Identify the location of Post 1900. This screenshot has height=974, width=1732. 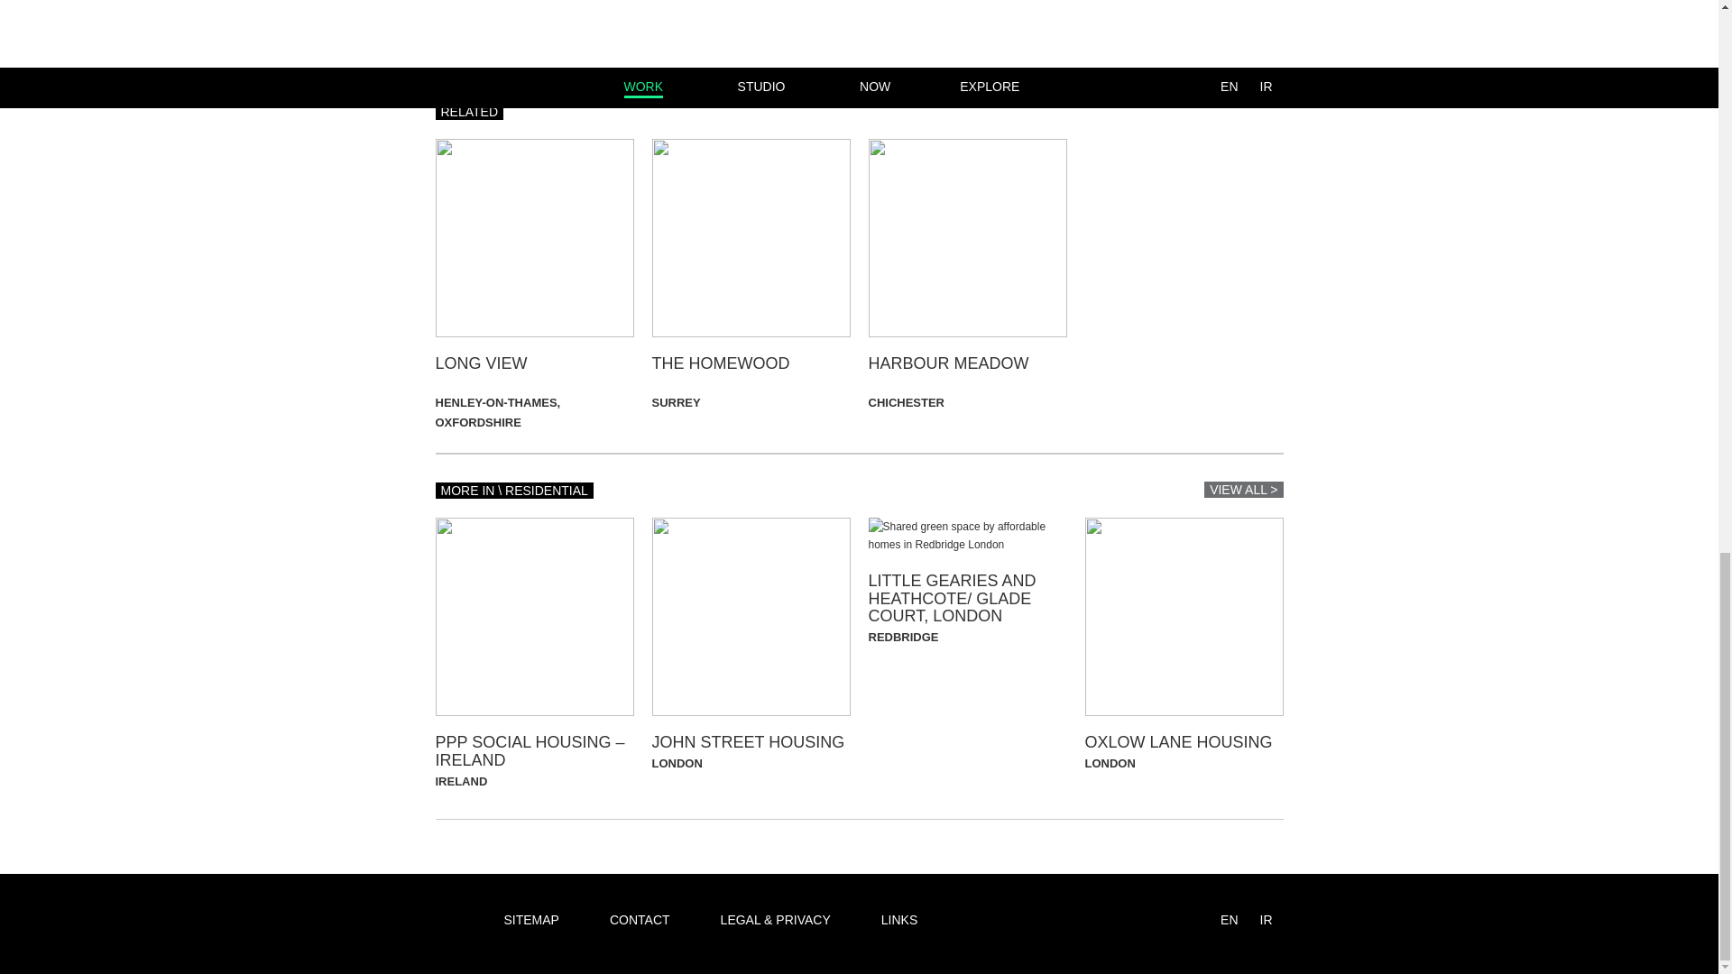
(748, 14).